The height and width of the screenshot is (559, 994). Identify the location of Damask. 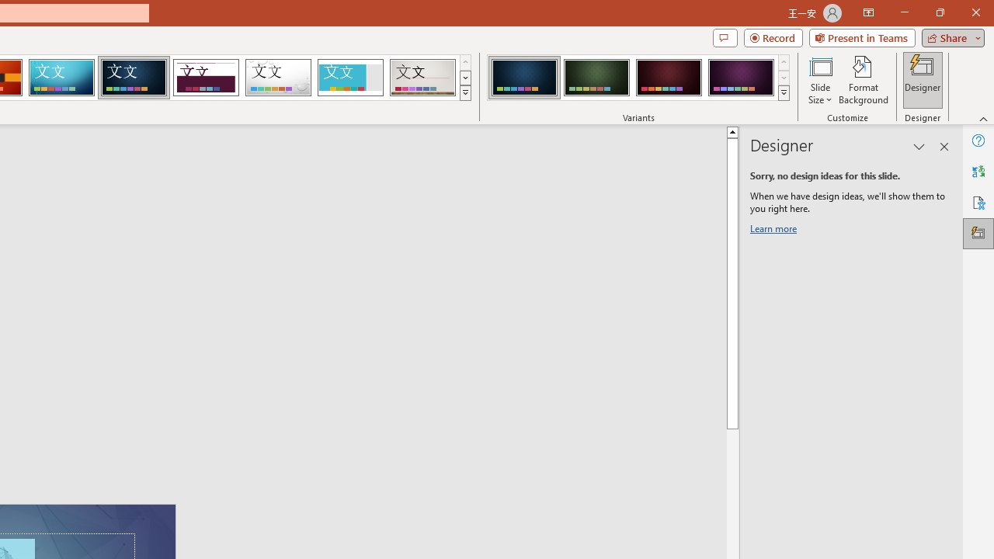
(134, 78).